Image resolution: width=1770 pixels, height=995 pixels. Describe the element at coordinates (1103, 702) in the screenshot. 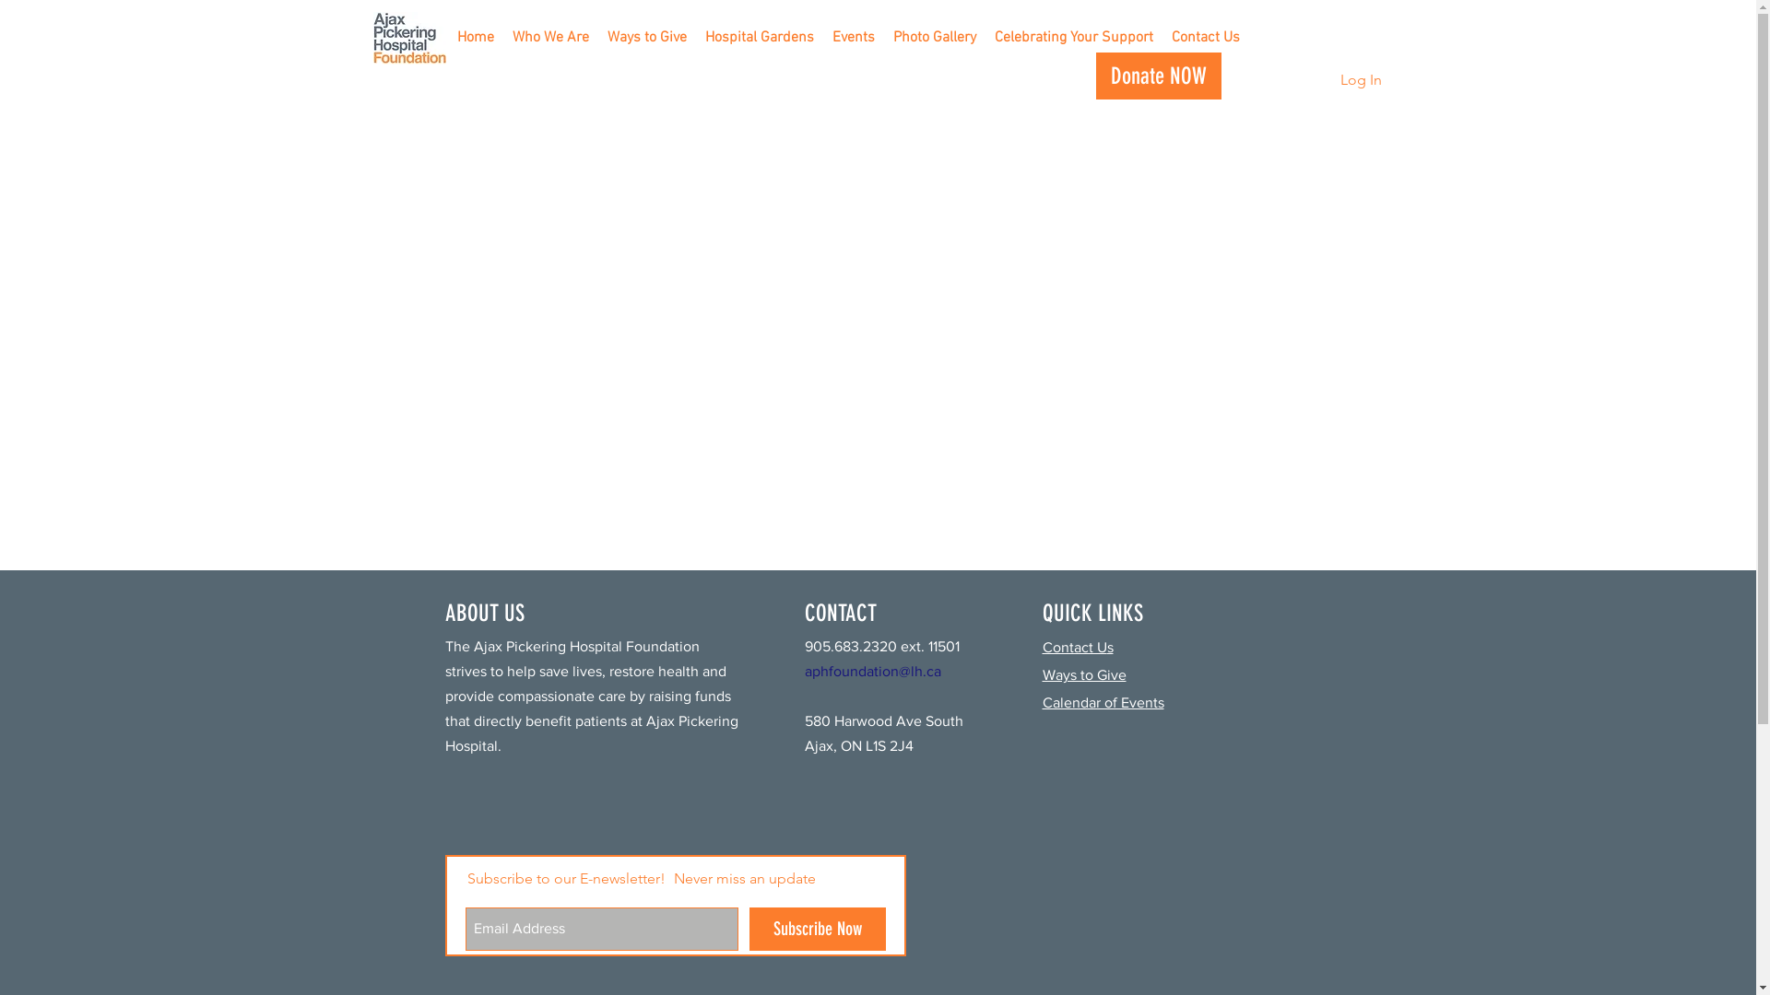

I see `Calendar of Events` at that location.